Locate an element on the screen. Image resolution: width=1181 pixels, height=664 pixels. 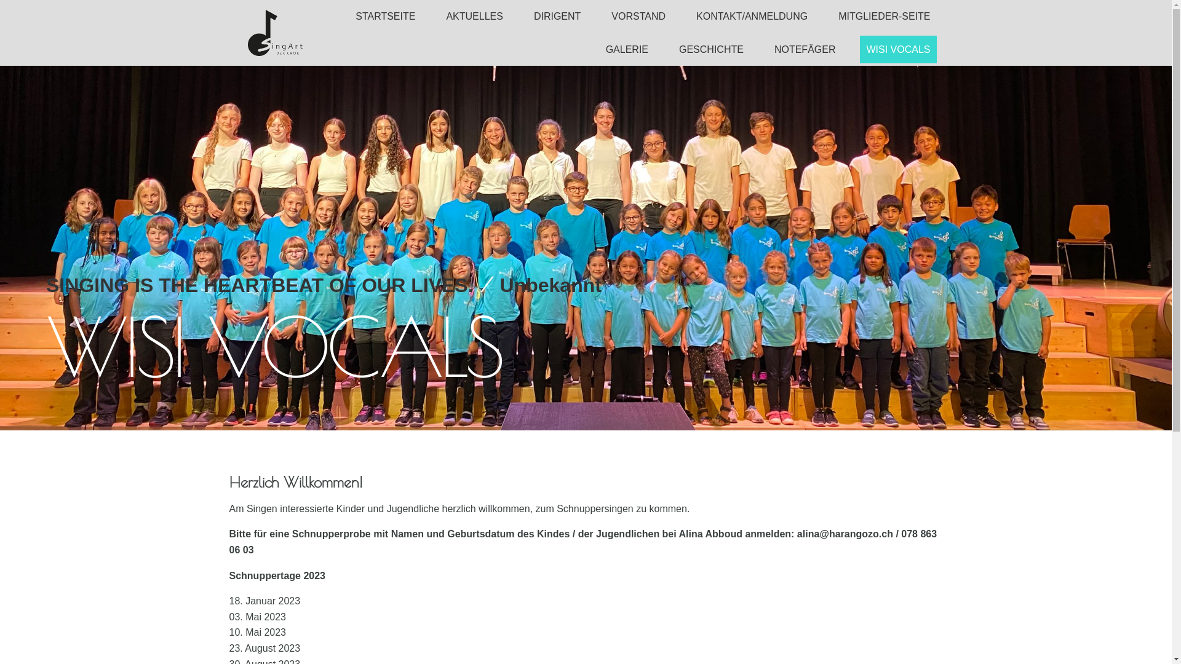
WISI VOCALS is located at coordinates (898, 49).